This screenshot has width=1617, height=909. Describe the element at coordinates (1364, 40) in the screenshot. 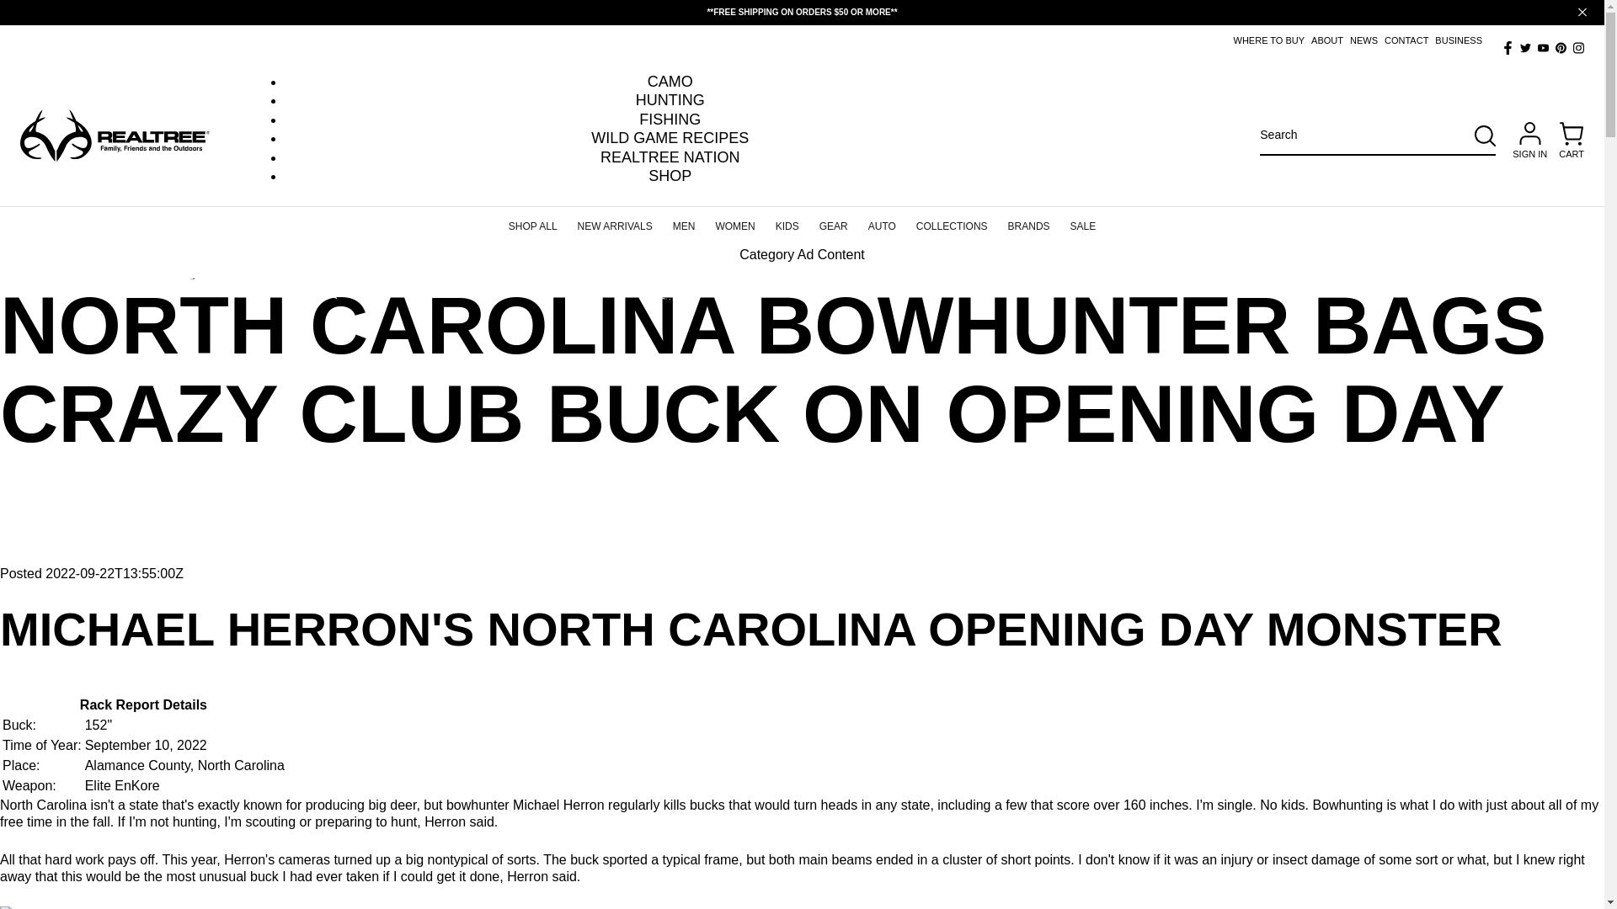

I see `NEWS` at that location.